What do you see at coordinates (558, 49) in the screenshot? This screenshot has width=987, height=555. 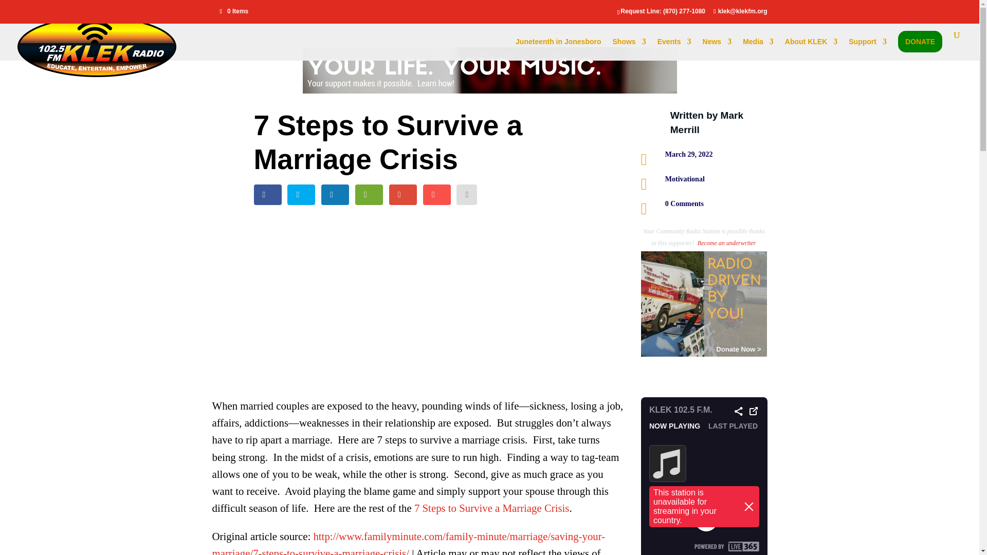 I see `Juneteenth in Jonesboro` at bounding box center [558, 49].